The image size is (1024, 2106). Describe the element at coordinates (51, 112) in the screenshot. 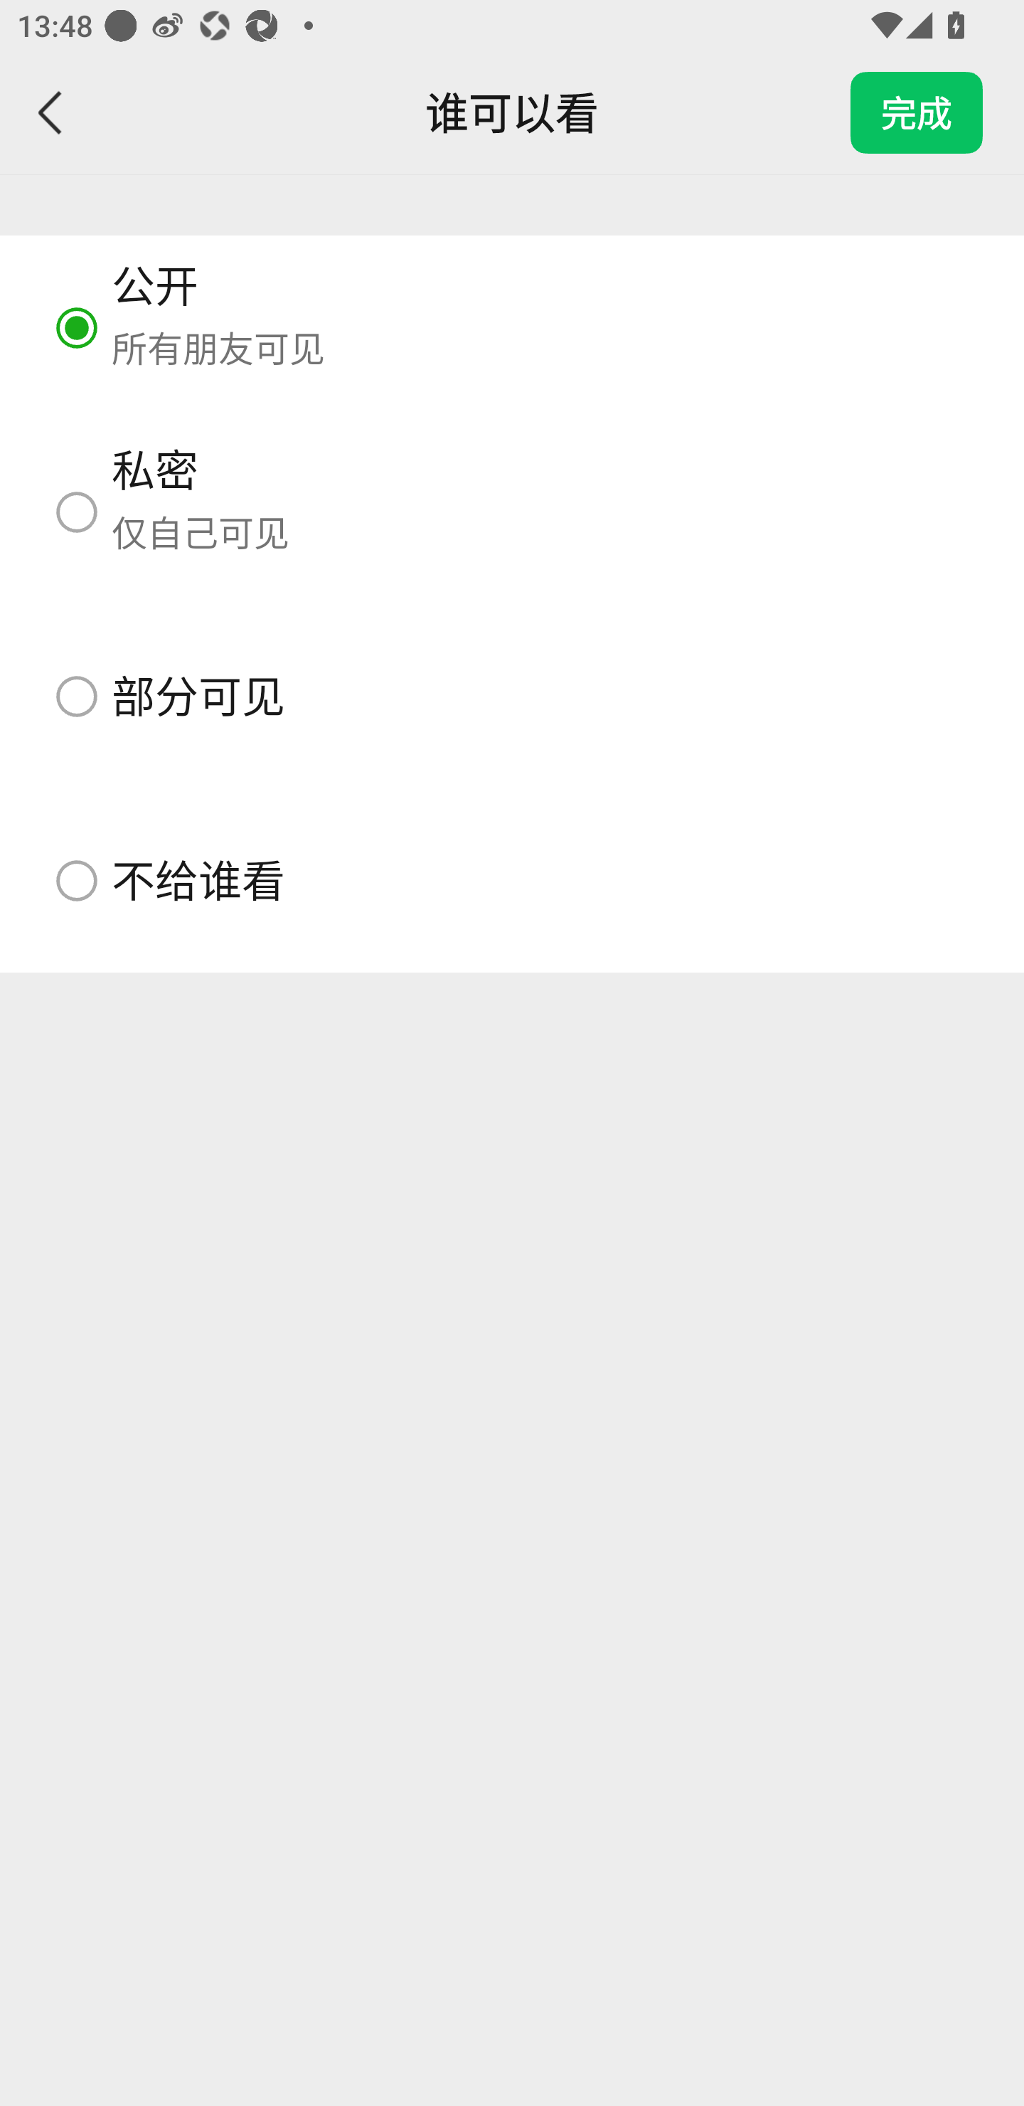

I see `返回` at that location.